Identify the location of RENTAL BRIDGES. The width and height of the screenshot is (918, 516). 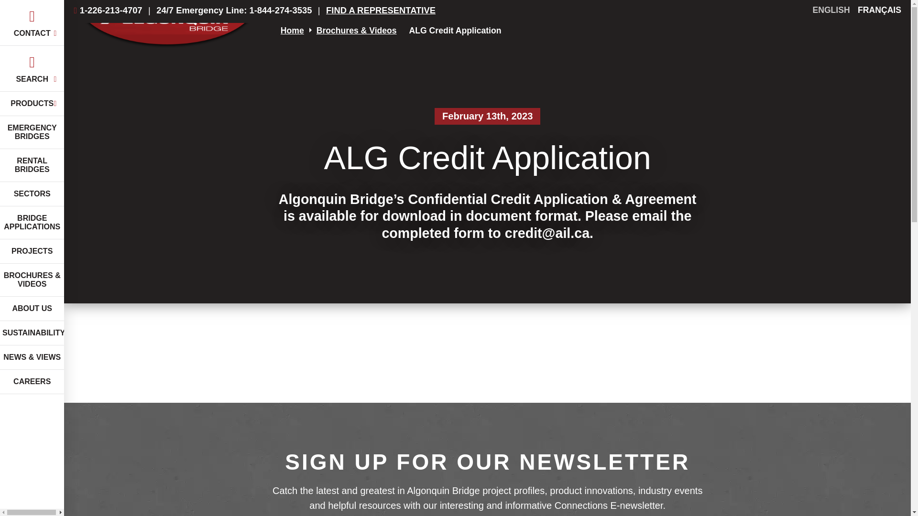
(32, 165).